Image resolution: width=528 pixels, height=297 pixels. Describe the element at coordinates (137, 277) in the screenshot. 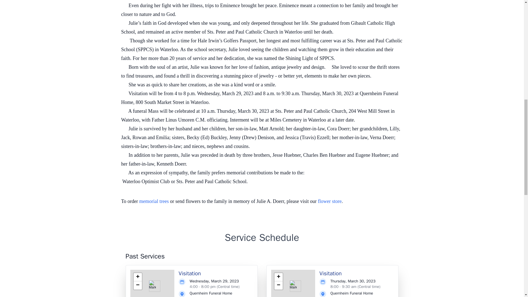

I see `Zoom in` at that location.